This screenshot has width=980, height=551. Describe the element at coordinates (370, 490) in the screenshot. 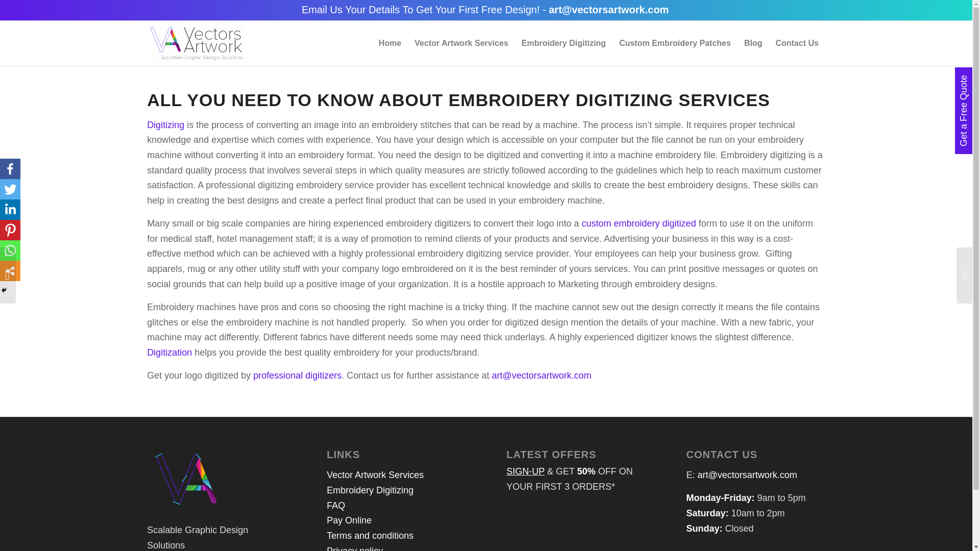

I see `Embroidery Digitizing` at that location.